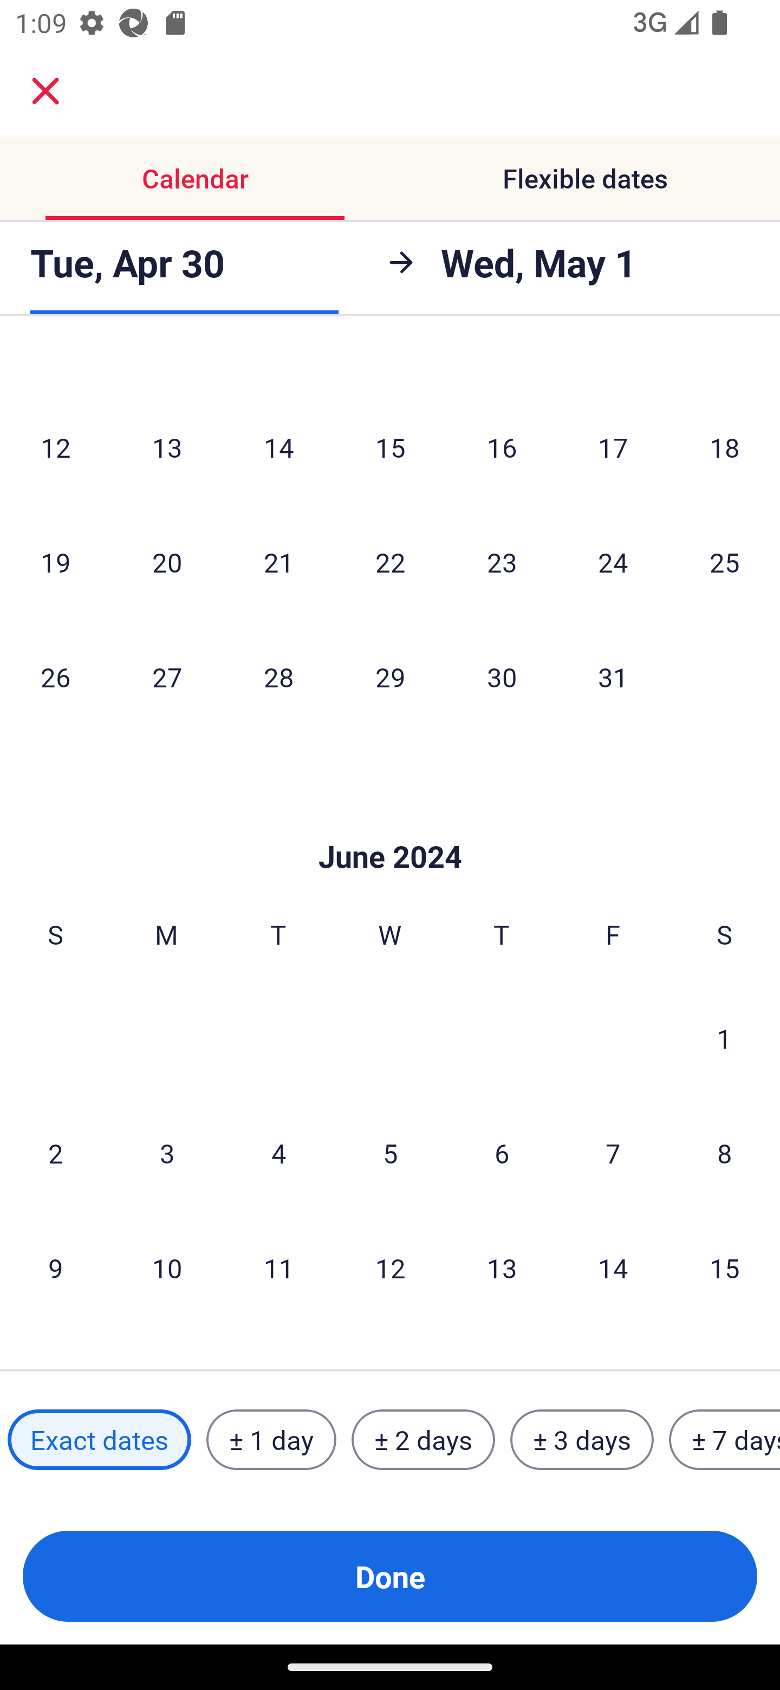 Image resolution: width=780 pixels, height=1690 pixels. Describe the element at coordinates (167, 677) in the screenshot. I see `27 Monday, May 27, 2024` at that location.